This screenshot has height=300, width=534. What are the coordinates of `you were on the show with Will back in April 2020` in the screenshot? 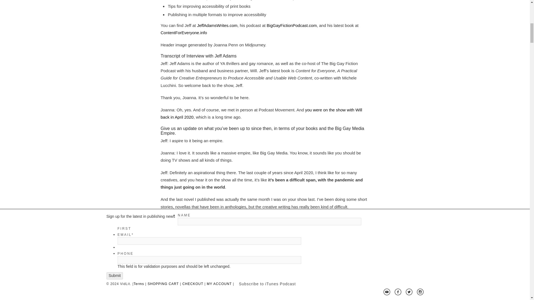 It's located at (261, 113).